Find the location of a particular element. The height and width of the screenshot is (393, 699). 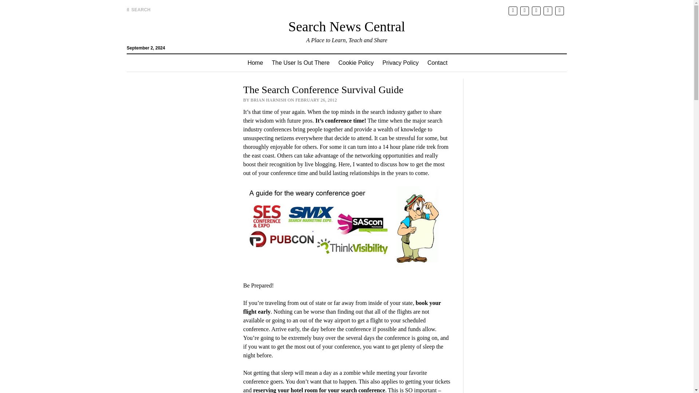

Search News Central is located at coordinates (347, 26).